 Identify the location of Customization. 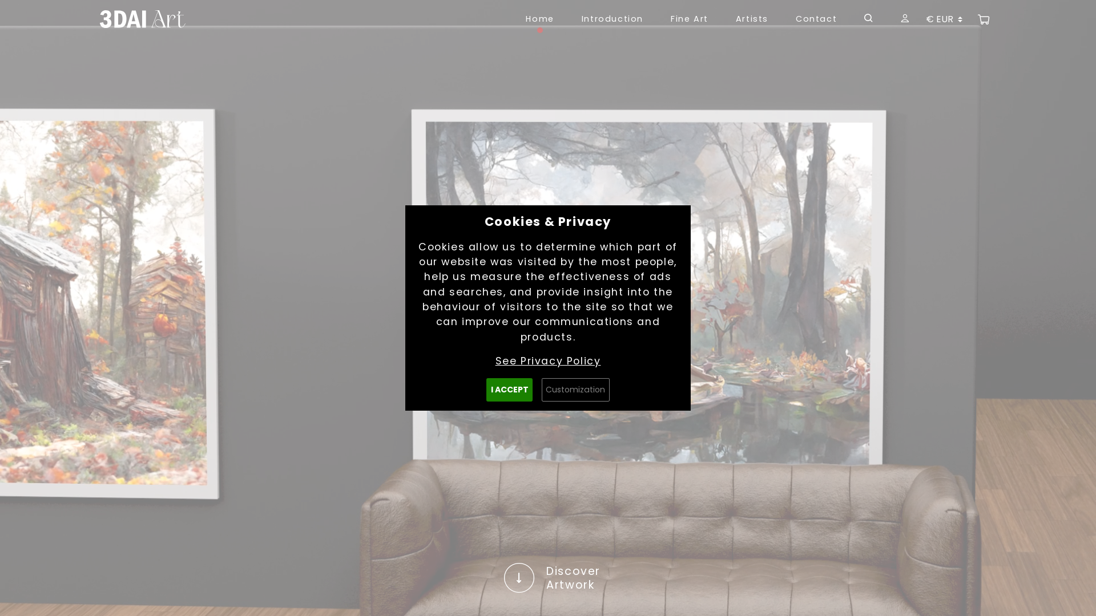
(575, 390).